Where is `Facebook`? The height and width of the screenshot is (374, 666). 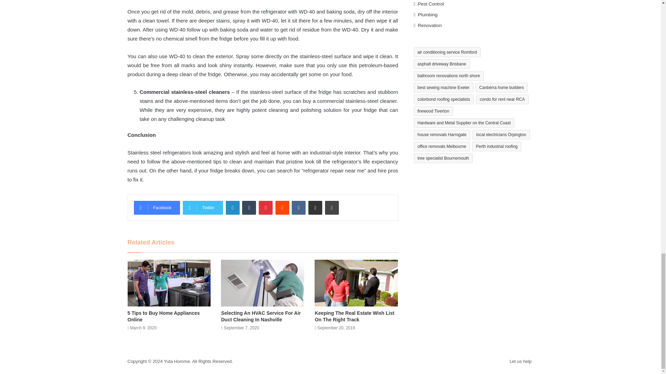 Facebook is located at coordinates (157, 207).